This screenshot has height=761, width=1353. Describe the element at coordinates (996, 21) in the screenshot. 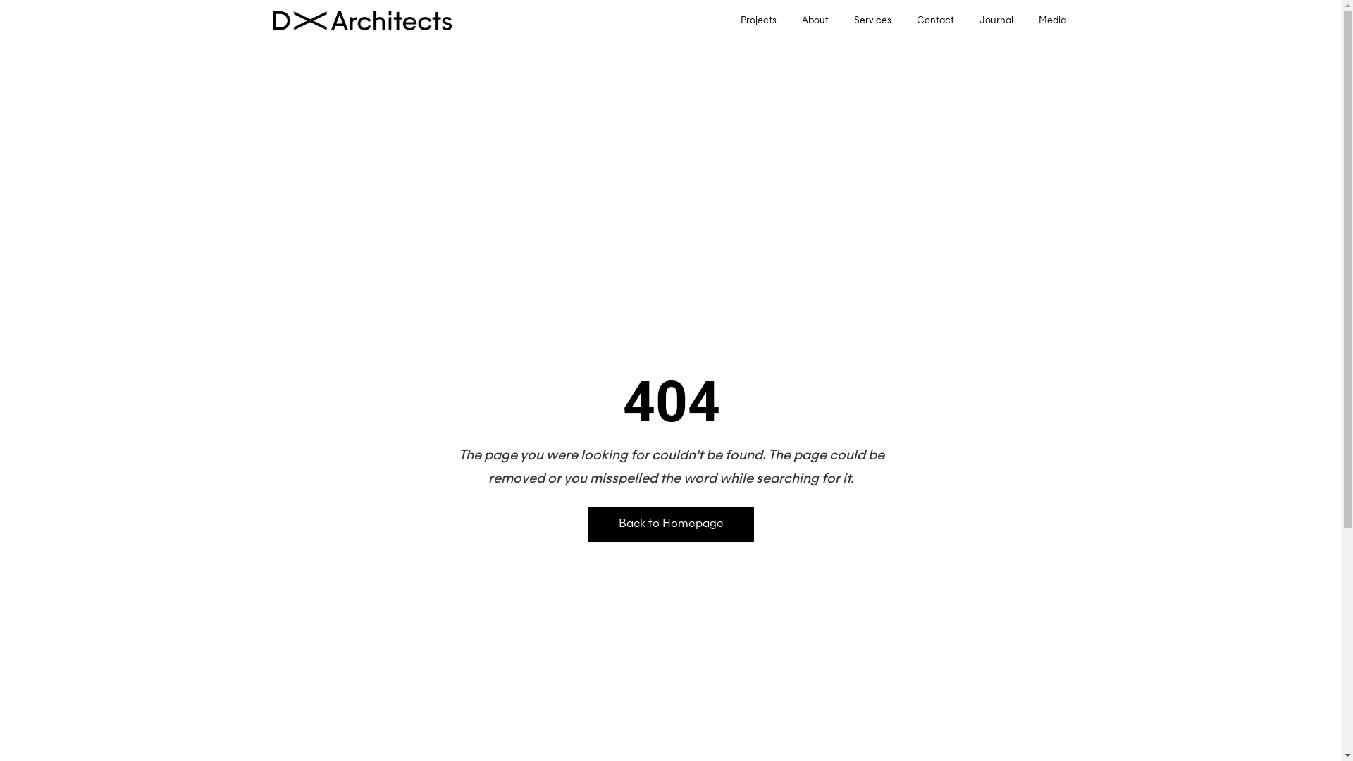

I see `Journal` at that location.